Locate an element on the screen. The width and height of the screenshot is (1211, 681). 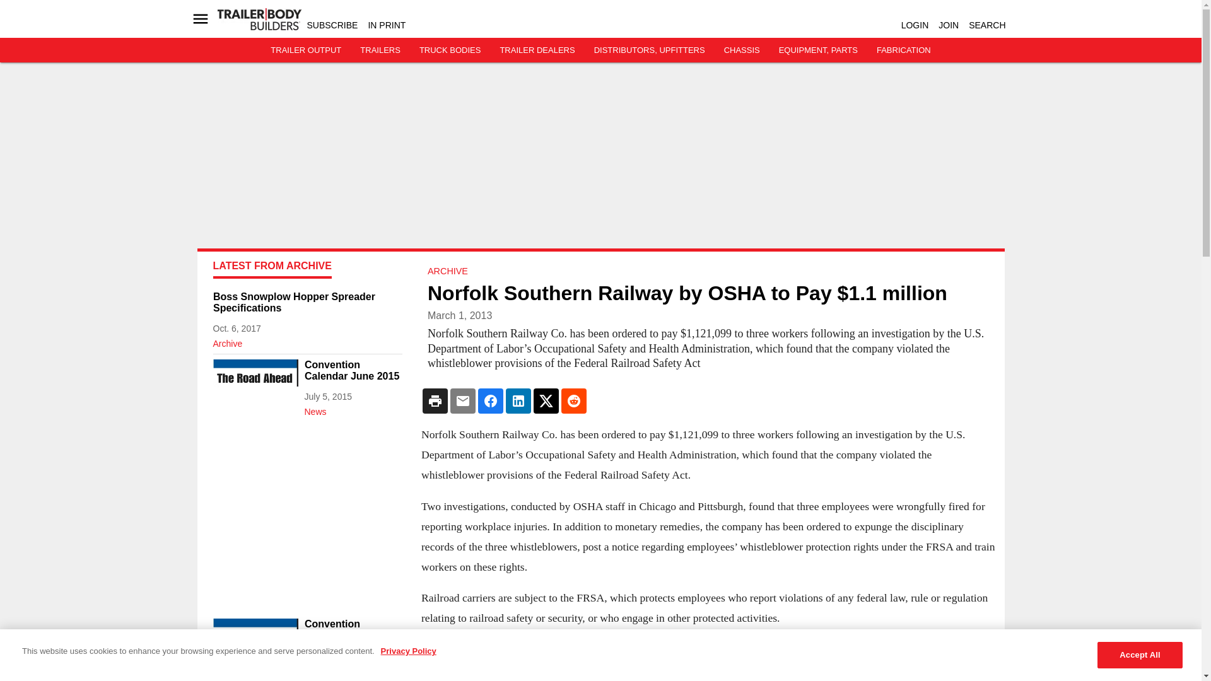
Archive is located at coordinates (307, 340).